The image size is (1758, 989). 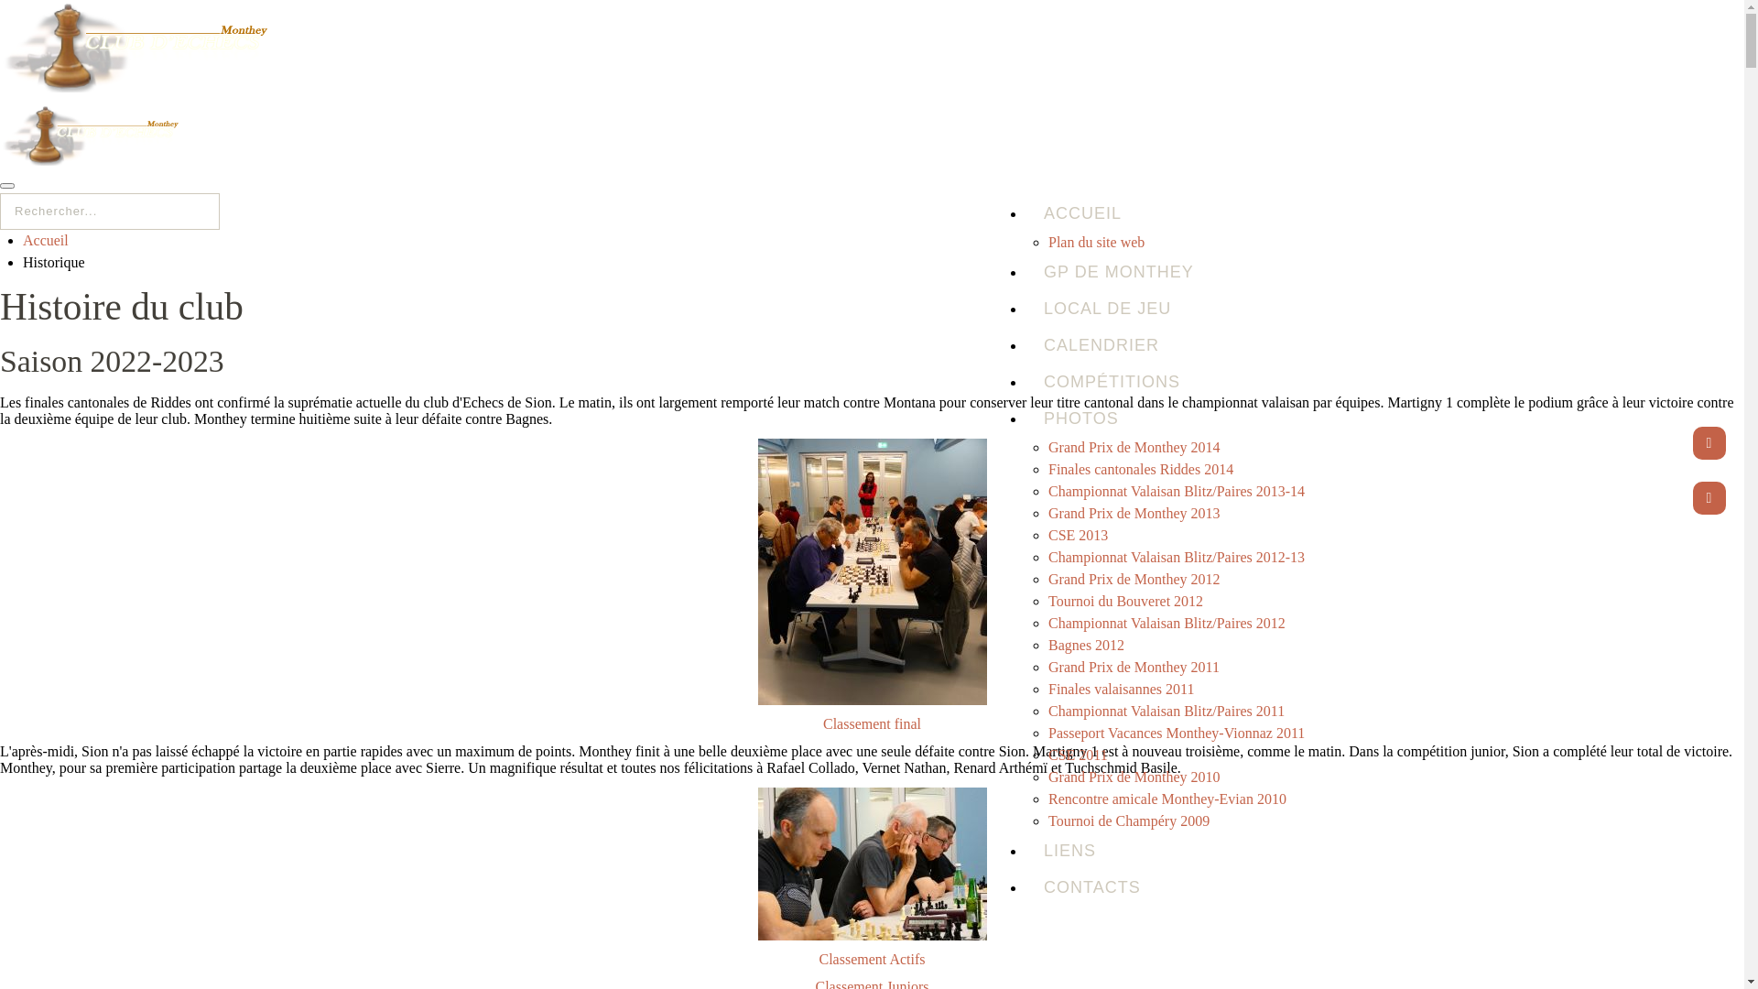 I want to click on Rencontre amicale Monthey-Evian 2010, so click(x=1167, y=799).